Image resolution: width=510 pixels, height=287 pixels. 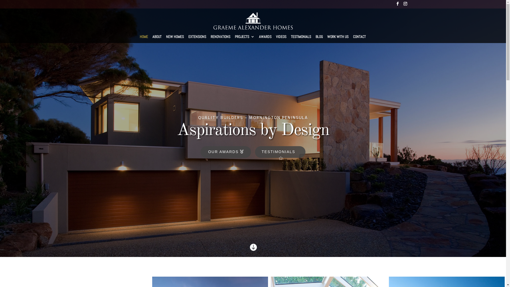 What do you see at coordinates (197, 39) in the screenshot?
I see `EXTENSIONS` at bounding box center [197, 39].